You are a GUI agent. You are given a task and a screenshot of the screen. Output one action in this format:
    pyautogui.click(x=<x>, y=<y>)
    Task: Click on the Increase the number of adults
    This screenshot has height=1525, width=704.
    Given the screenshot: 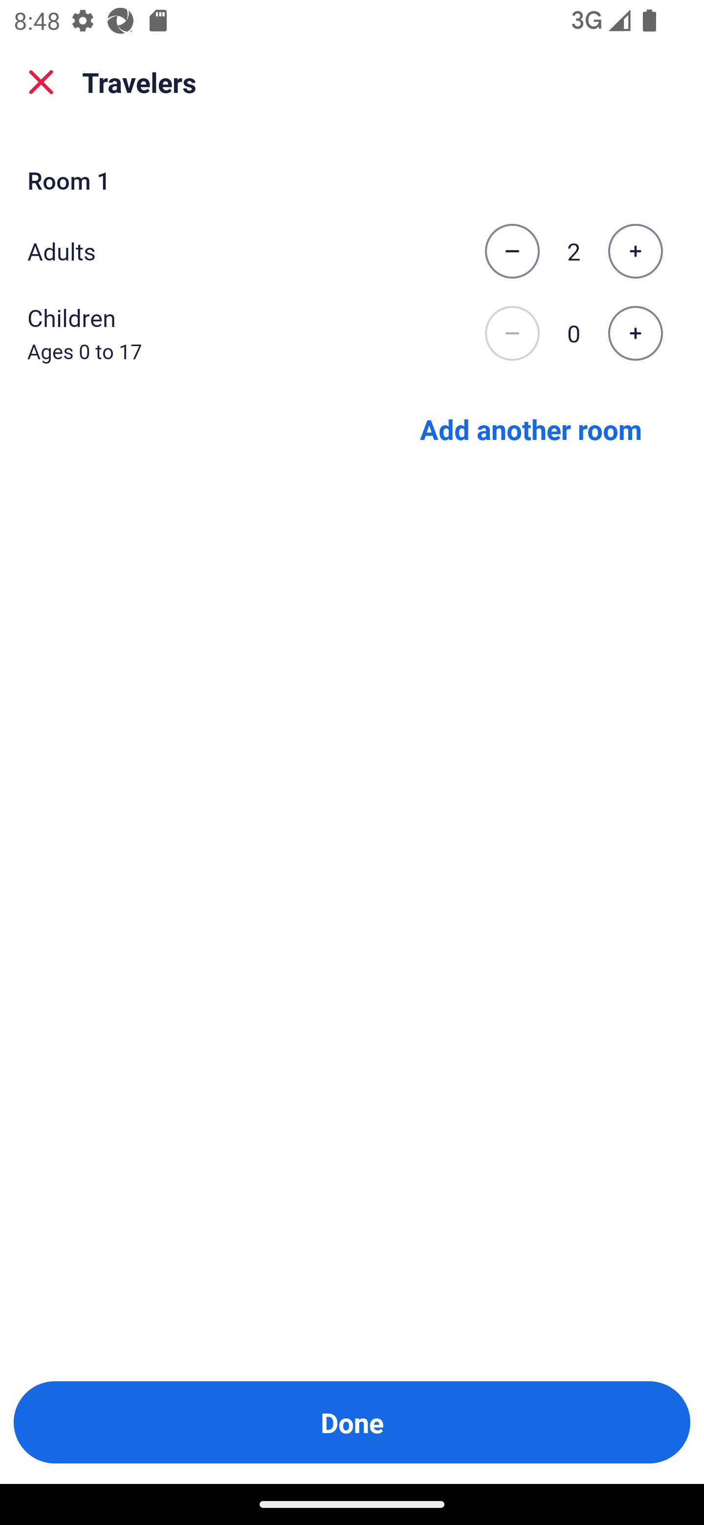 What is the action you would take?
    pyautogui.click(x=635, y=251)
    